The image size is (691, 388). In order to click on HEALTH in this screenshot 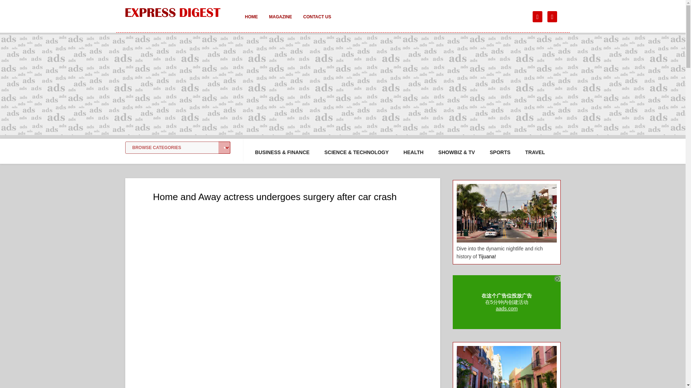, I will do `click(413, 152)`.